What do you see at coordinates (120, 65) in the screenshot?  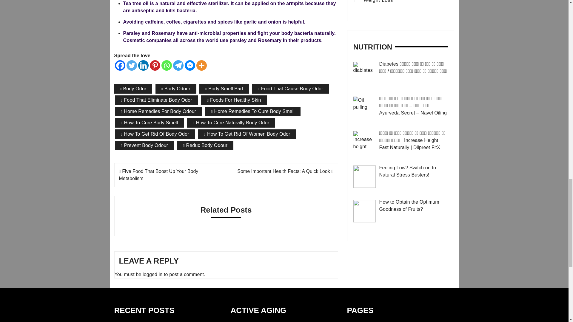 I see `Facebook` at bounding box center [120, 65].